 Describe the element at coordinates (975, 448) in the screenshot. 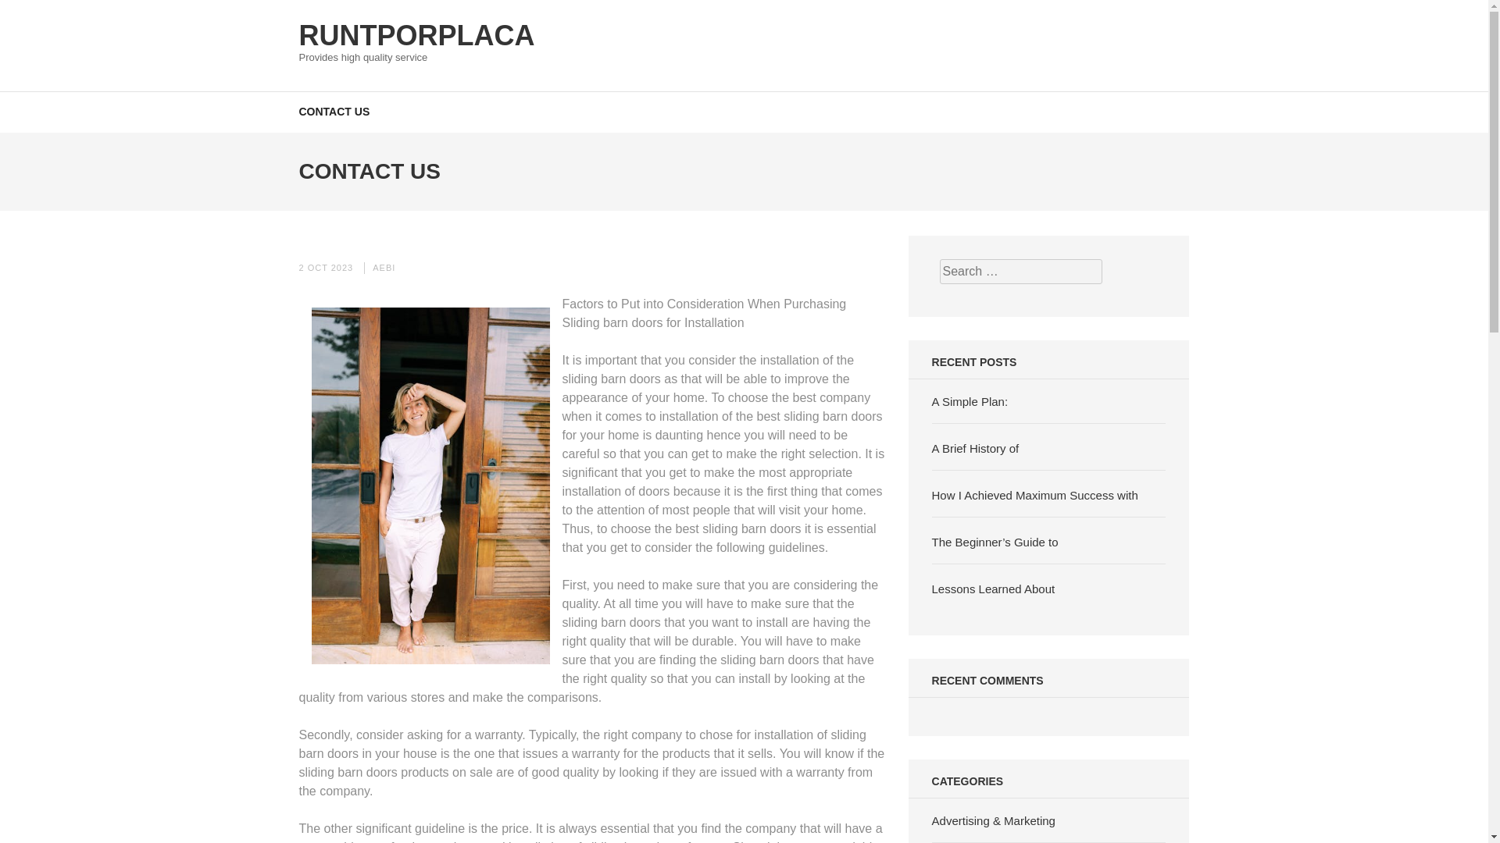

I see `A Brief History of` at that location.